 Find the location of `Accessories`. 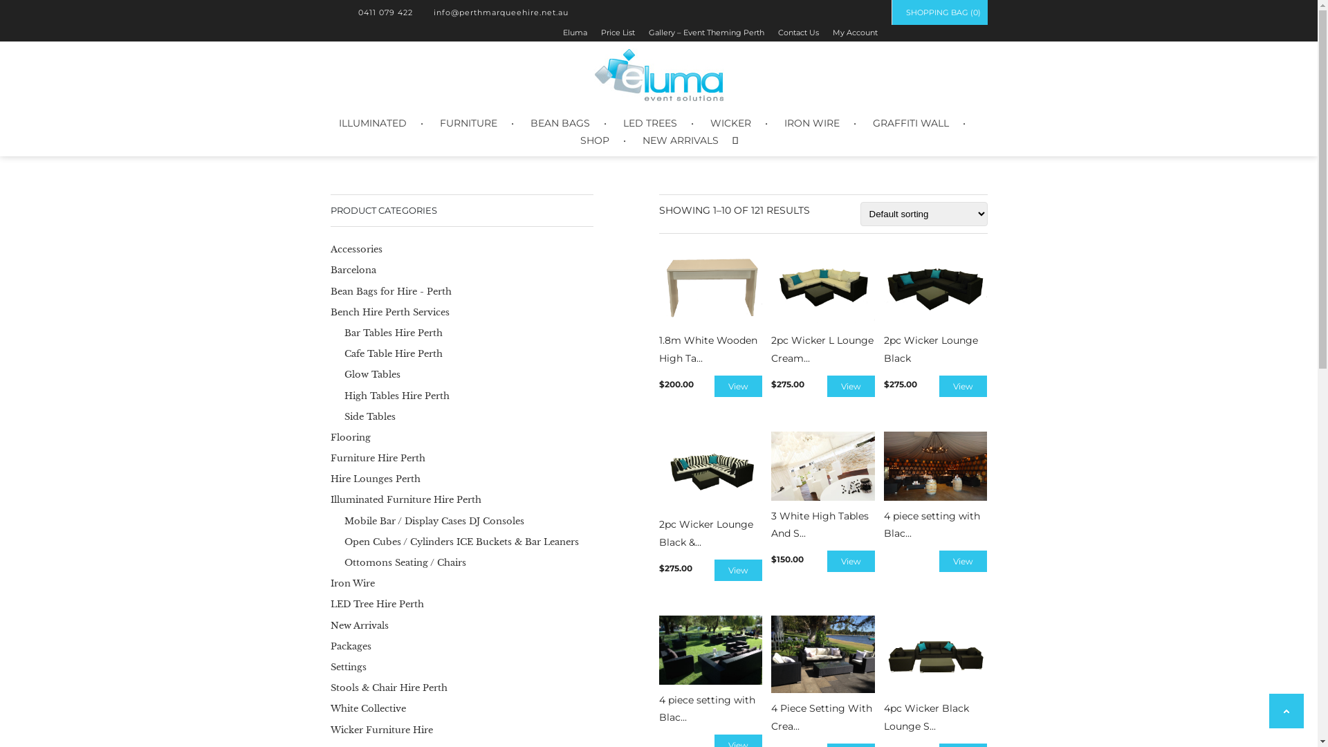

Accessories is located at coordinates (357, 249).